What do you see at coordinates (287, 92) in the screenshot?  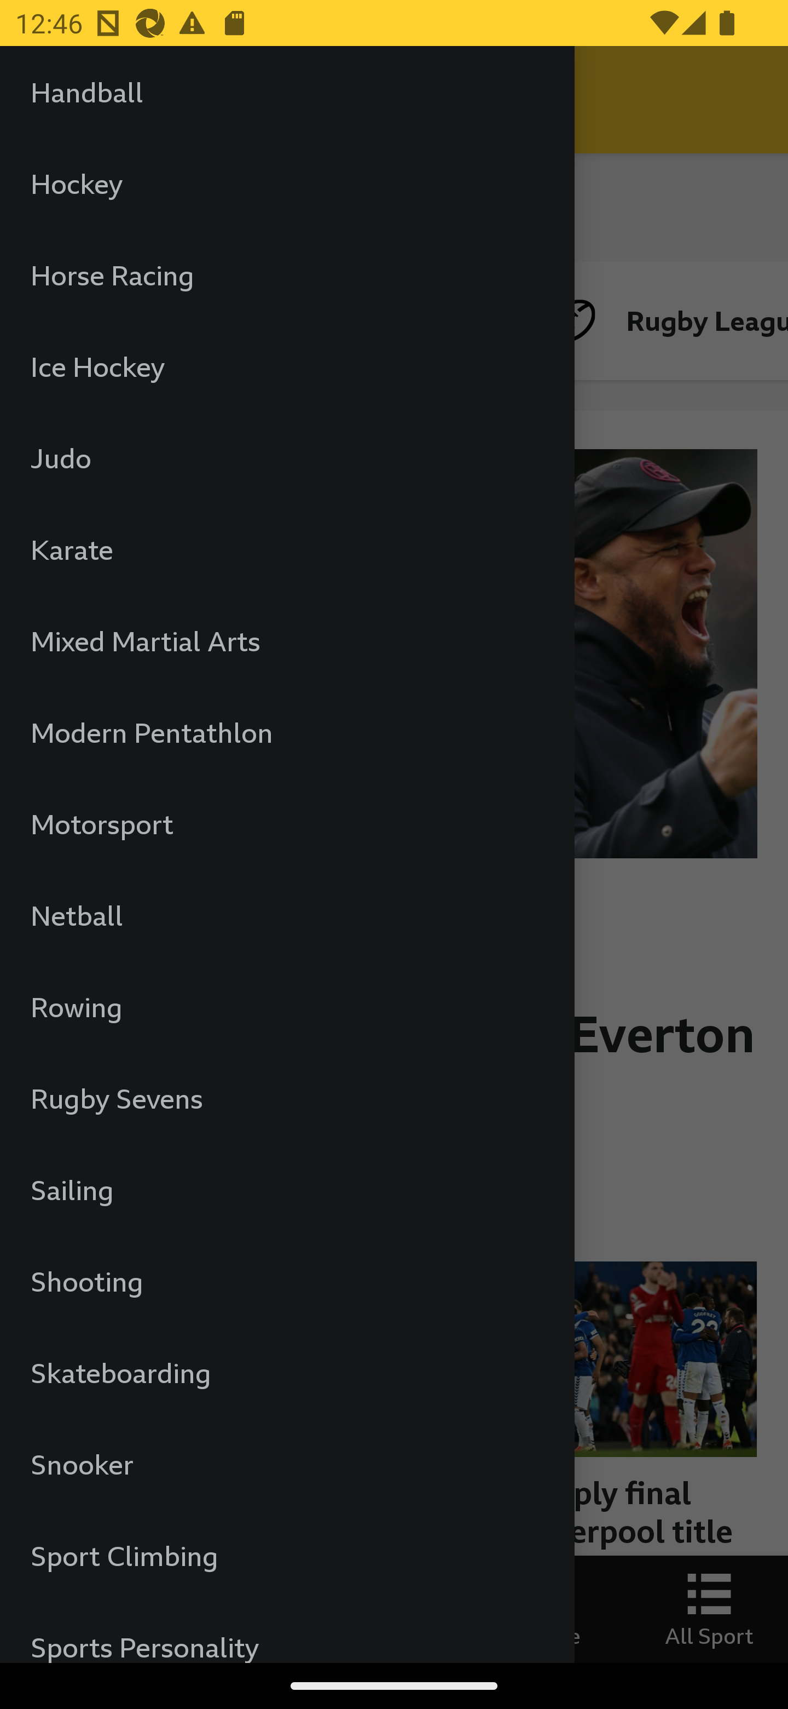 I see `Handball` at bounding box center [287, 92].